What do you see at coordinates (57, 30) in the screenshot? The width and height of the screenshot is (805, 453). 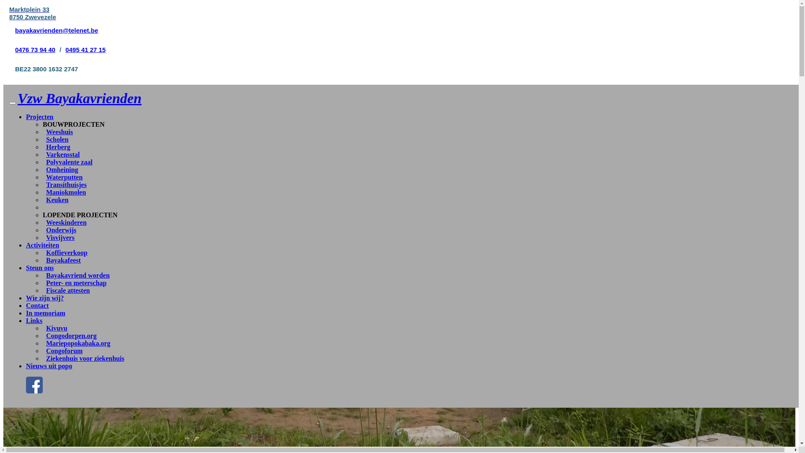 I see `bayakavrienden@telenet.be` at bounding box center [57, 30].